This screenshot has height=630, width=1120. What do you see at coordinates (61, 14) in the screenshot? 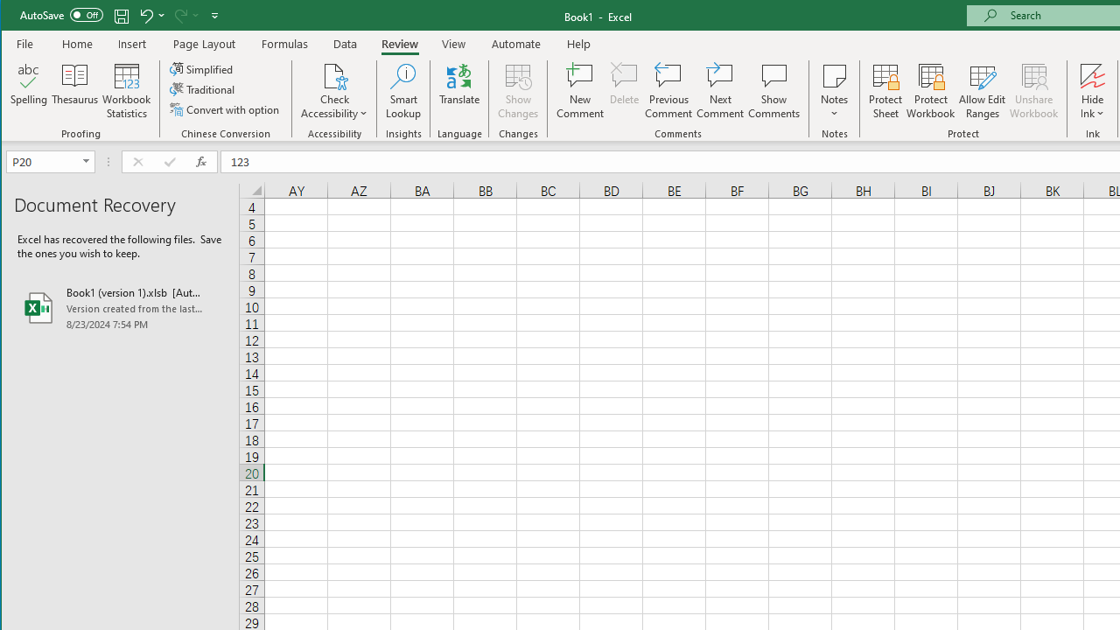
I see `AutoSave` at bounding box center [61, 14].